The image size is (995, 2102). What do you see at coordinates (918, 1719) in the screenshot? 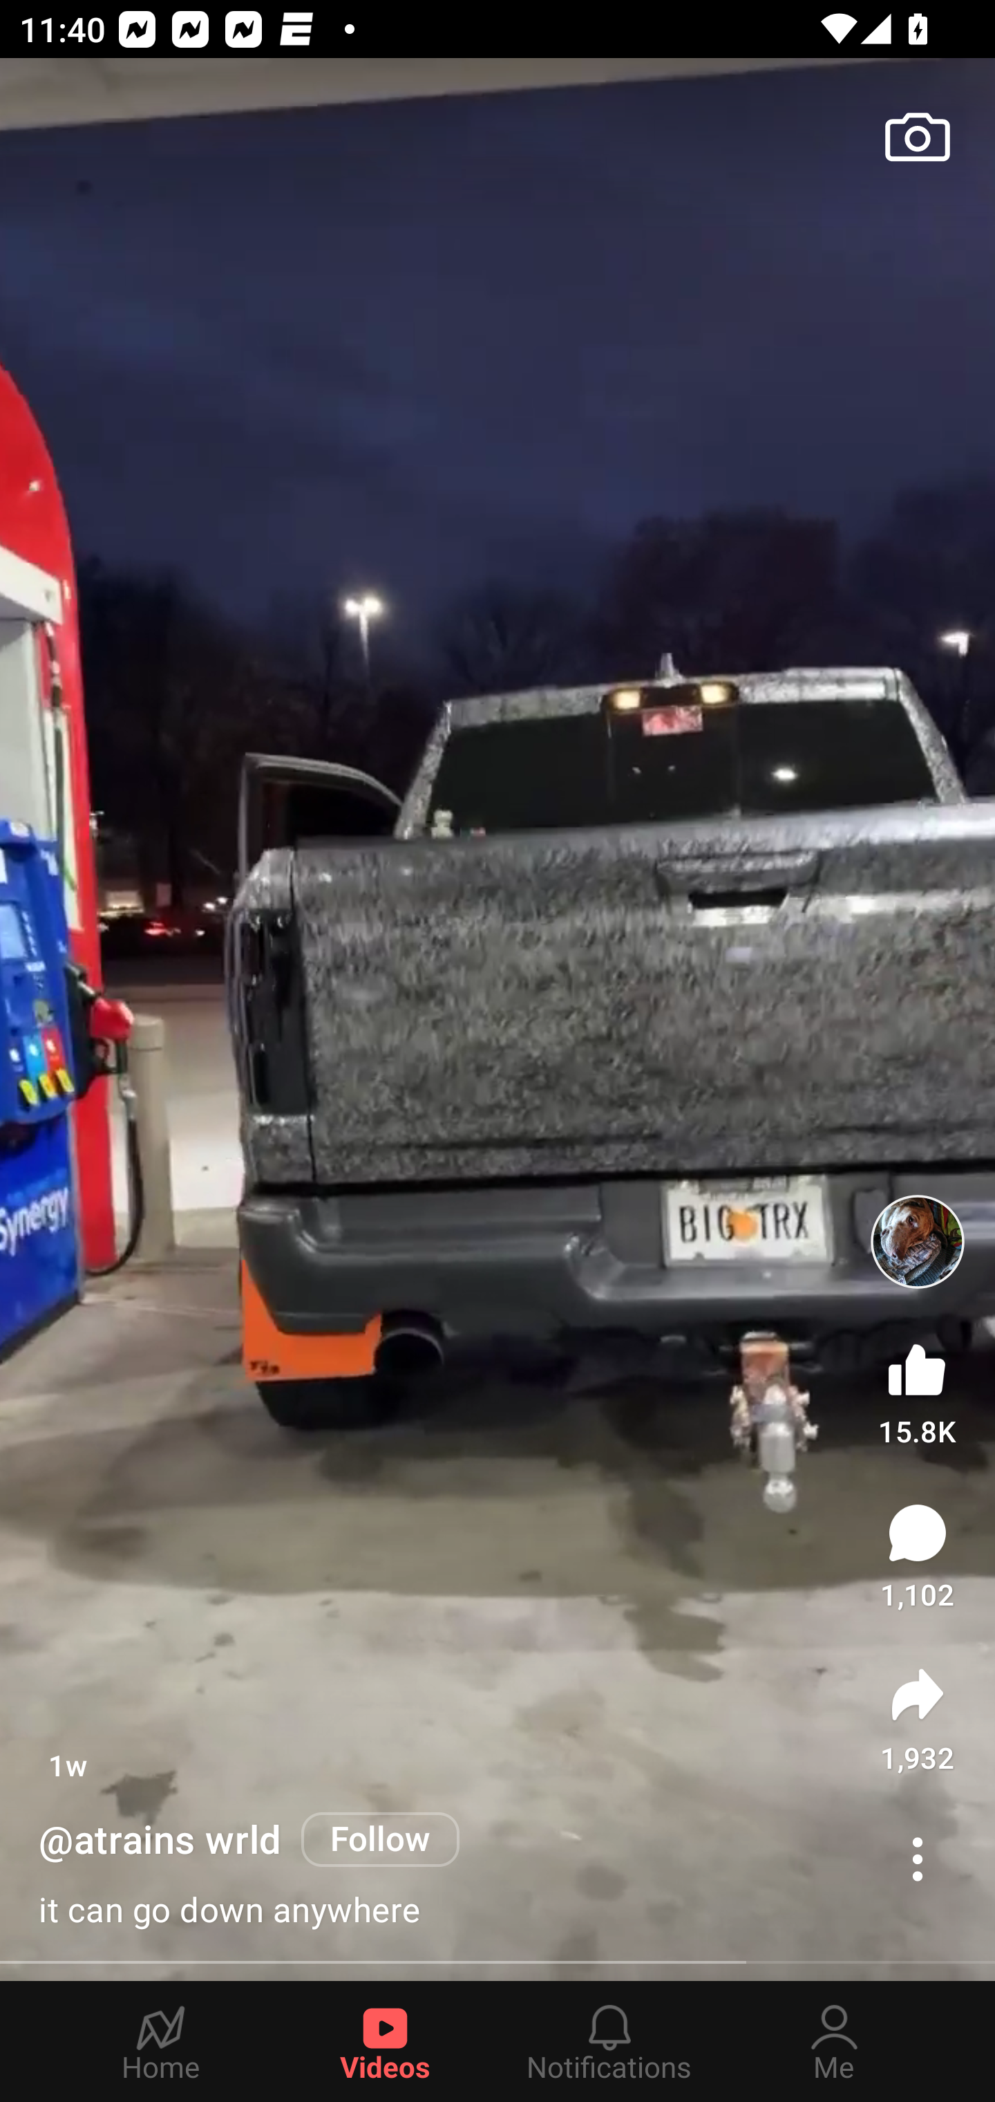
I see `1,932` at bounding box center [918, 1719].